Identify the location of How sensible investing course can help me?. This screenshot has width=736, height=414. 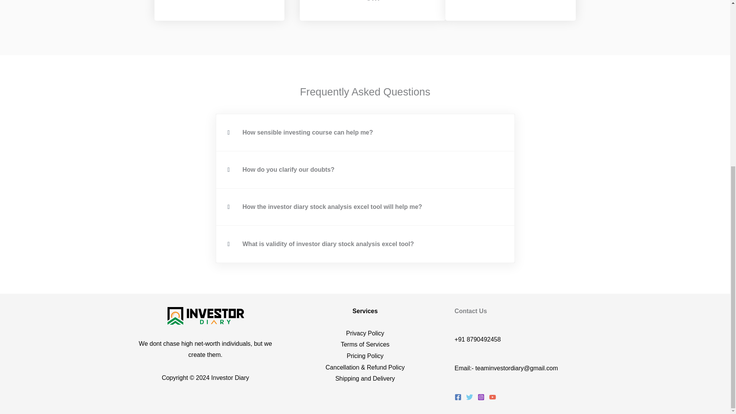
(307, 132).